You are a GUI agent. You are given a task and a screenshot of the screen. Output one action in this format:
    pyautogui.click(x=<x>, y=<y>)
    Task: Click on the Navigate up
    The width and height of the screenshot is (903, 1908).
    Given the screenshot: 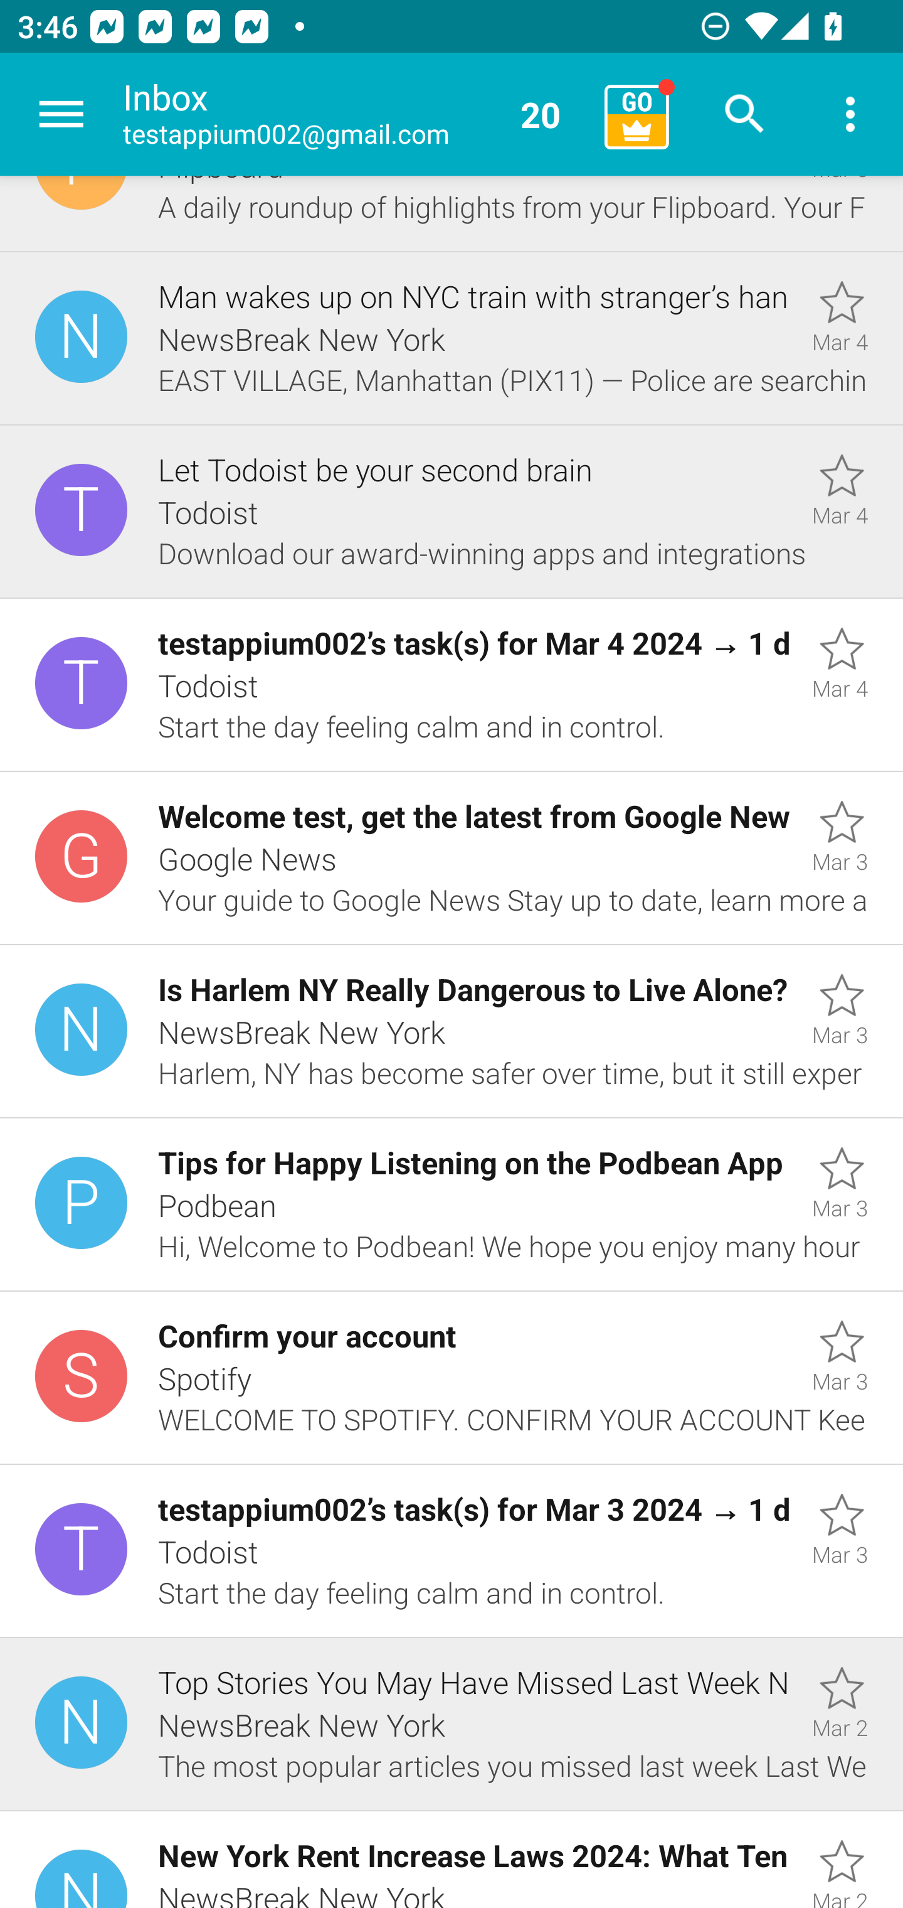 What is the action you would take?
    pyautogui.click(x=61, y=114)
    